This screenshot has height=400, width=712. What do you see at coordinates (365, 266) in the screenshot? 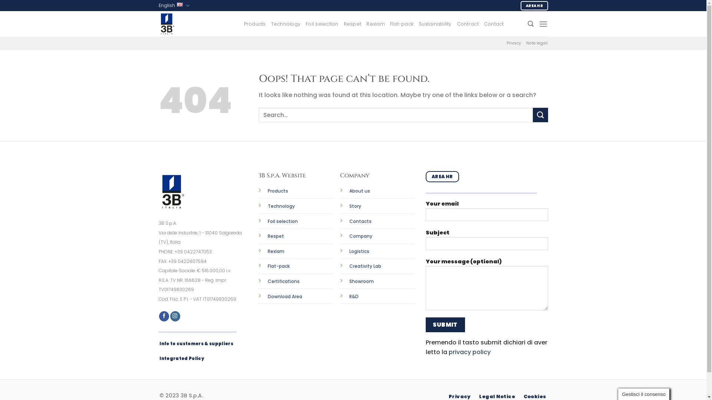
I see `Creativity Lab` at bounding box center [365, 266].